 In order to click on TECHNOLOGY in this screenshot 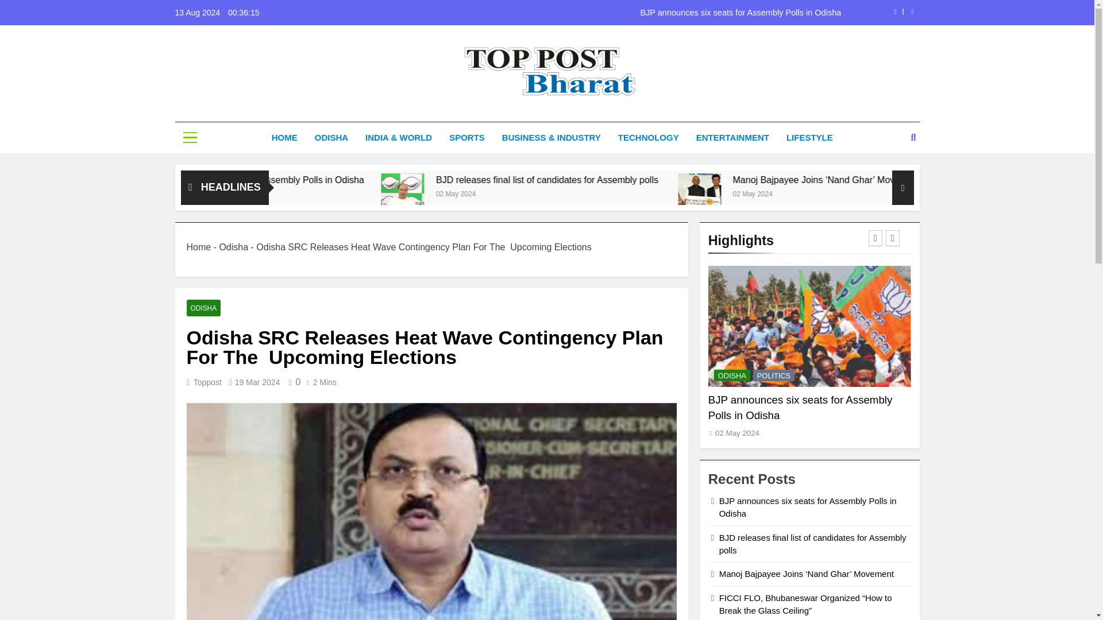, I will do `click(648, 137)`.